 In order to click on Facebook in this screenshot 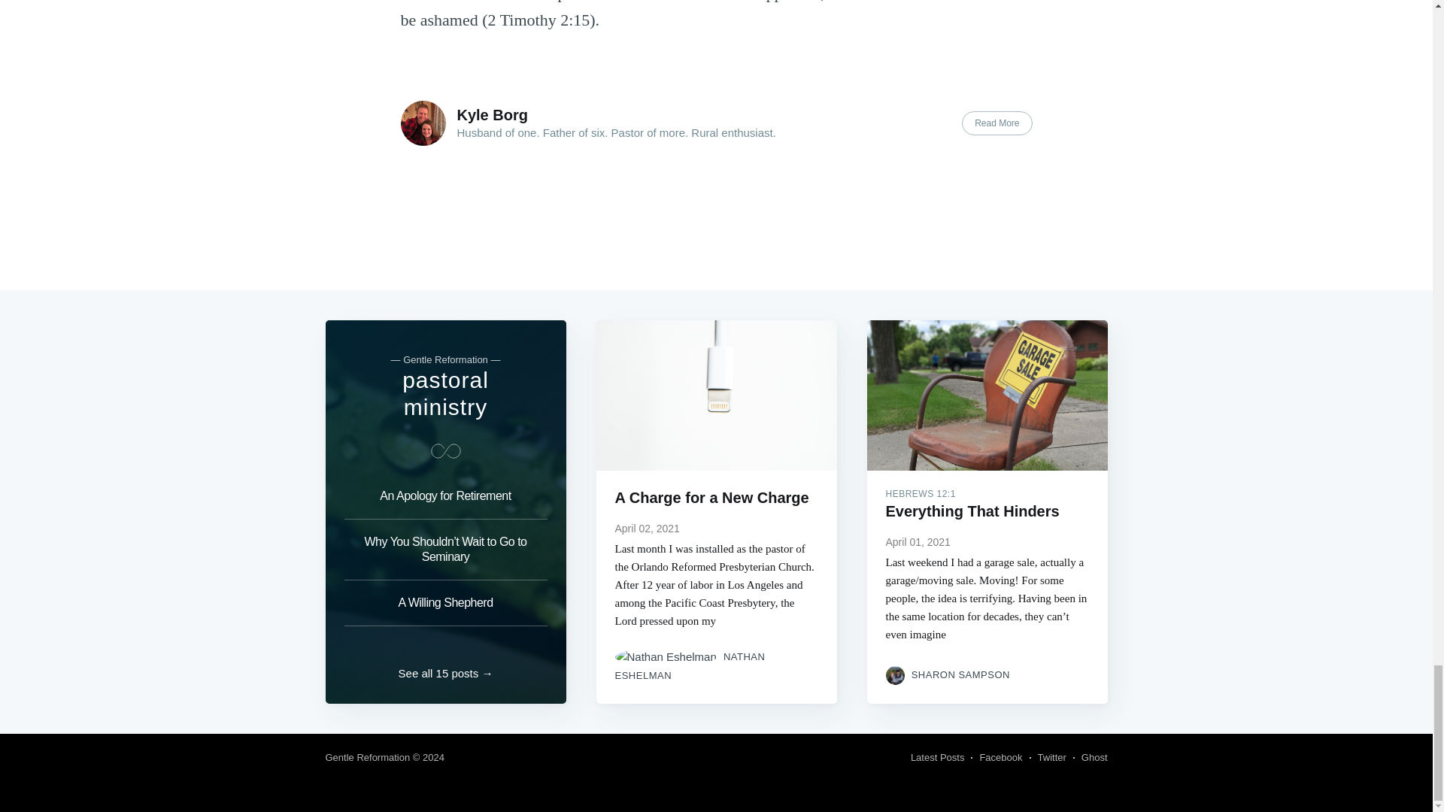, I will do `click(1000, 757)`.